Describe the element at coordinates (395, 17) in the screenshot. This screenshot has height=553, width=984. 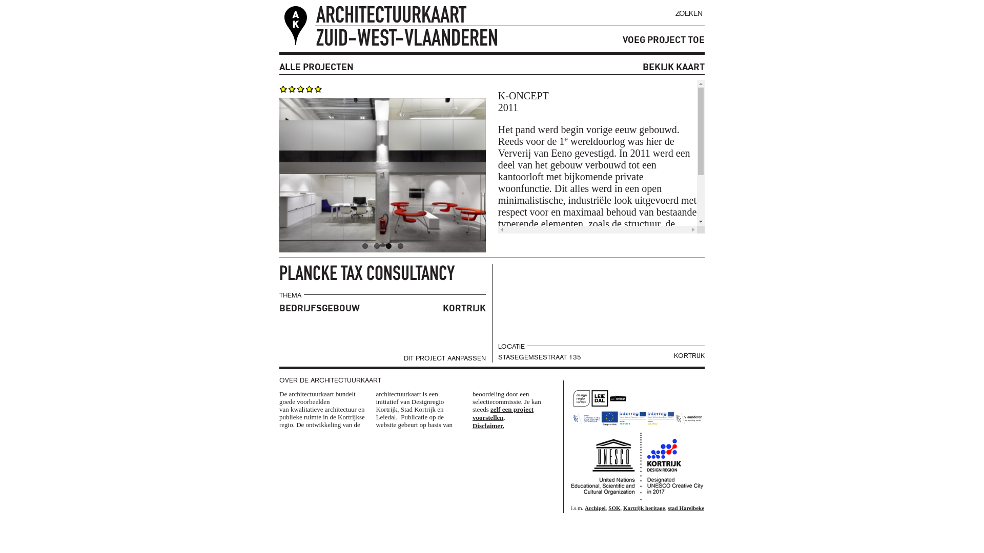
I see `ARCHITECTUURKAART ZUID-WEST-VLAANDEREN` at that location.